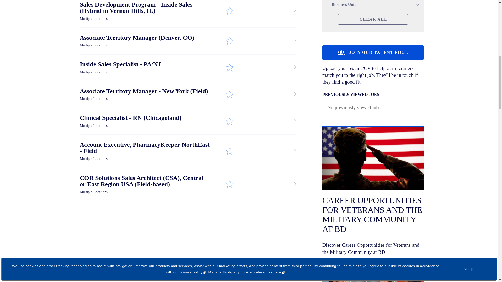  What do you see at coordinates (230, 121) in the screenshot?
I see `Save job icon` at bounding box center [230, 121].